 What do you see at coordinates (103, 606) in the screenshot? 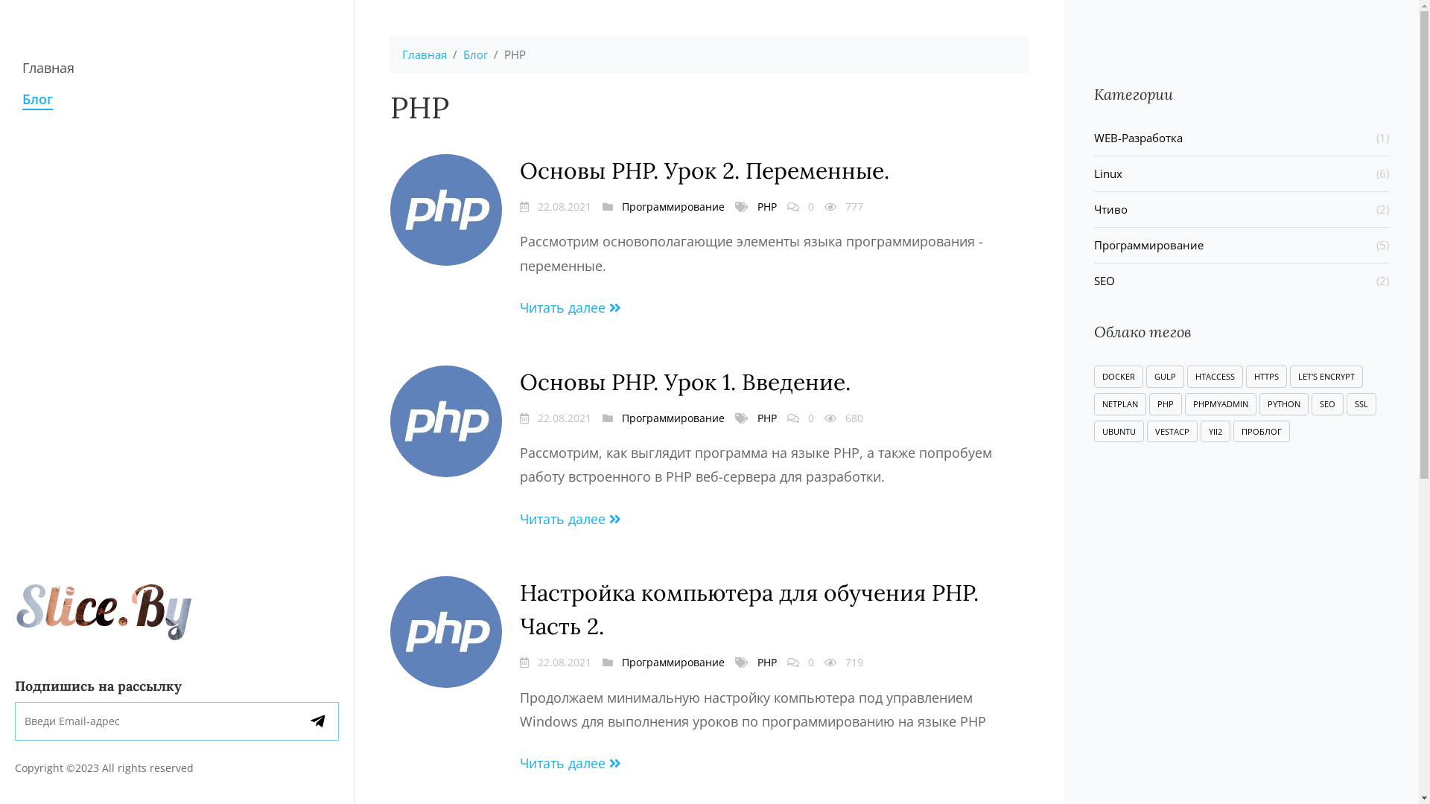
I see `Slice.By` at bounding box center [103, 606].